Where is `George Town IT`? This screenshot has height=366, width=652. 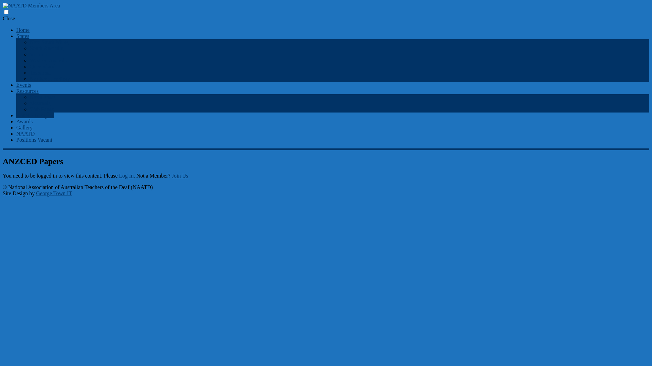 George Town IT is located at coordinates (54, 193).